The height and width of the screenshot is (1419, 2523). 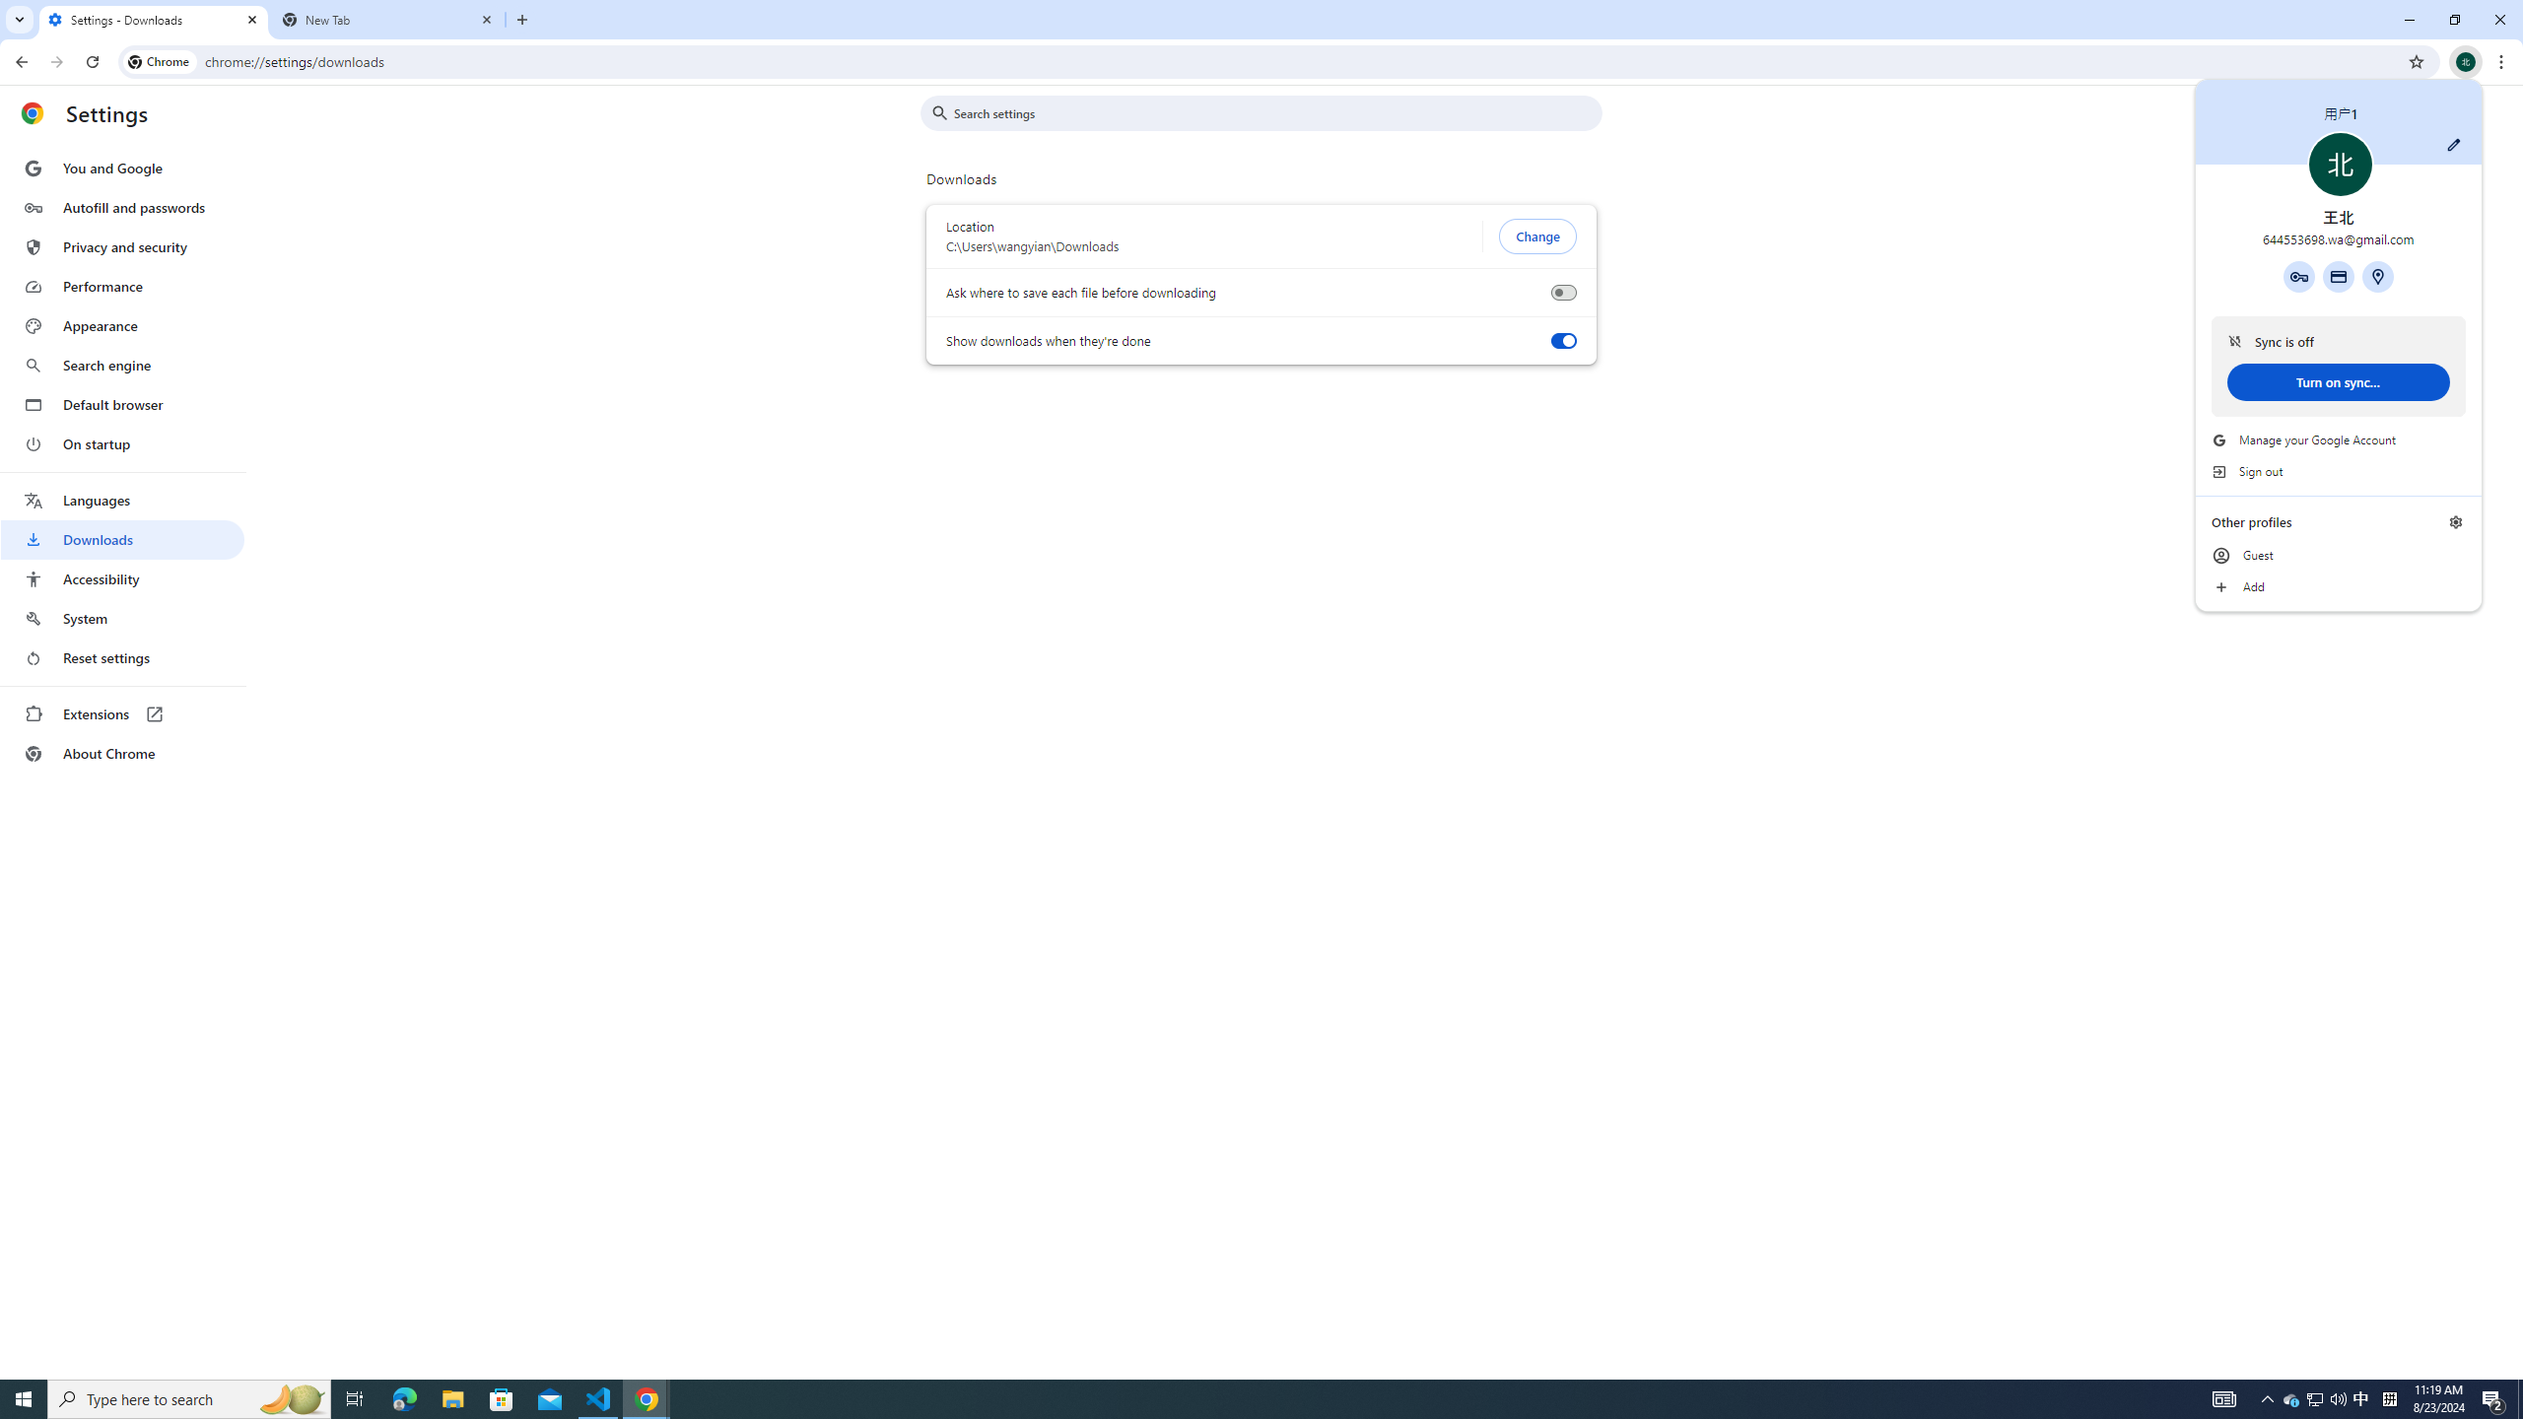 I want to click on Payment methods, so click(x=122, y=286).